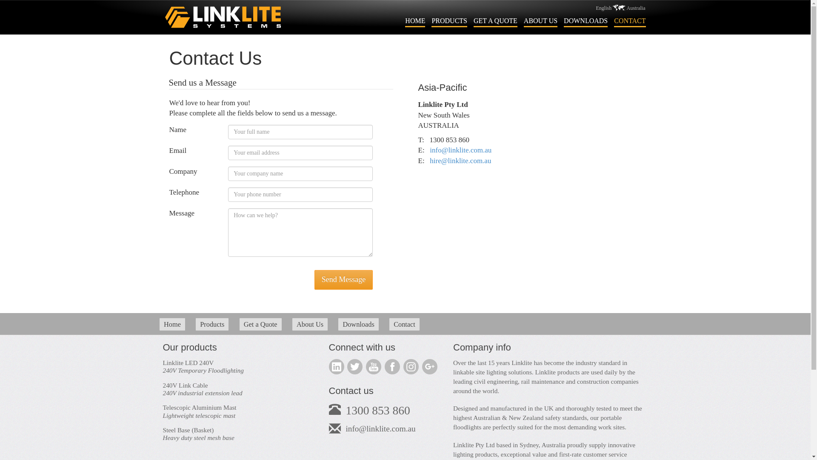 The height and width of the screenshot is (460, 817). What do you see at coordinates (239, 367) in the screenshot?
I see `Linklite LED 240V
240V Temporary Floodlighting` at bounding box center [239, 367].